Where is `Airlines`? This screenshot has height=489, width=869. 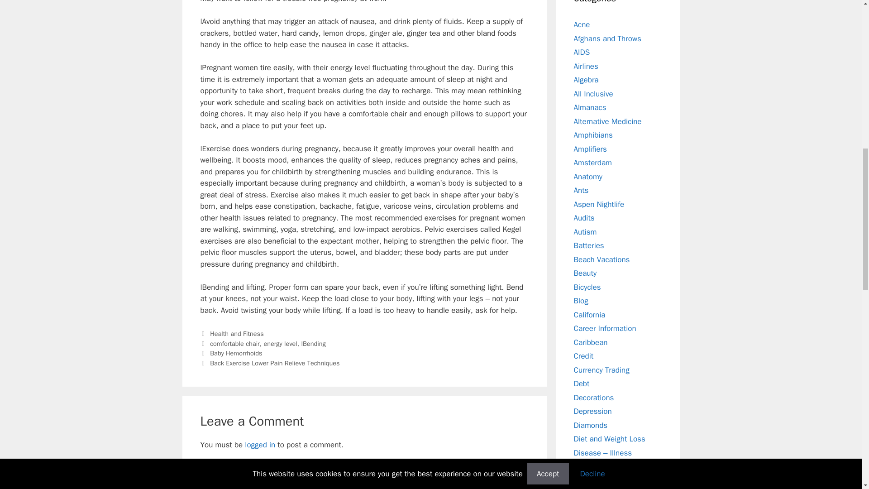
Airlines is located at coordinates (586, 66).